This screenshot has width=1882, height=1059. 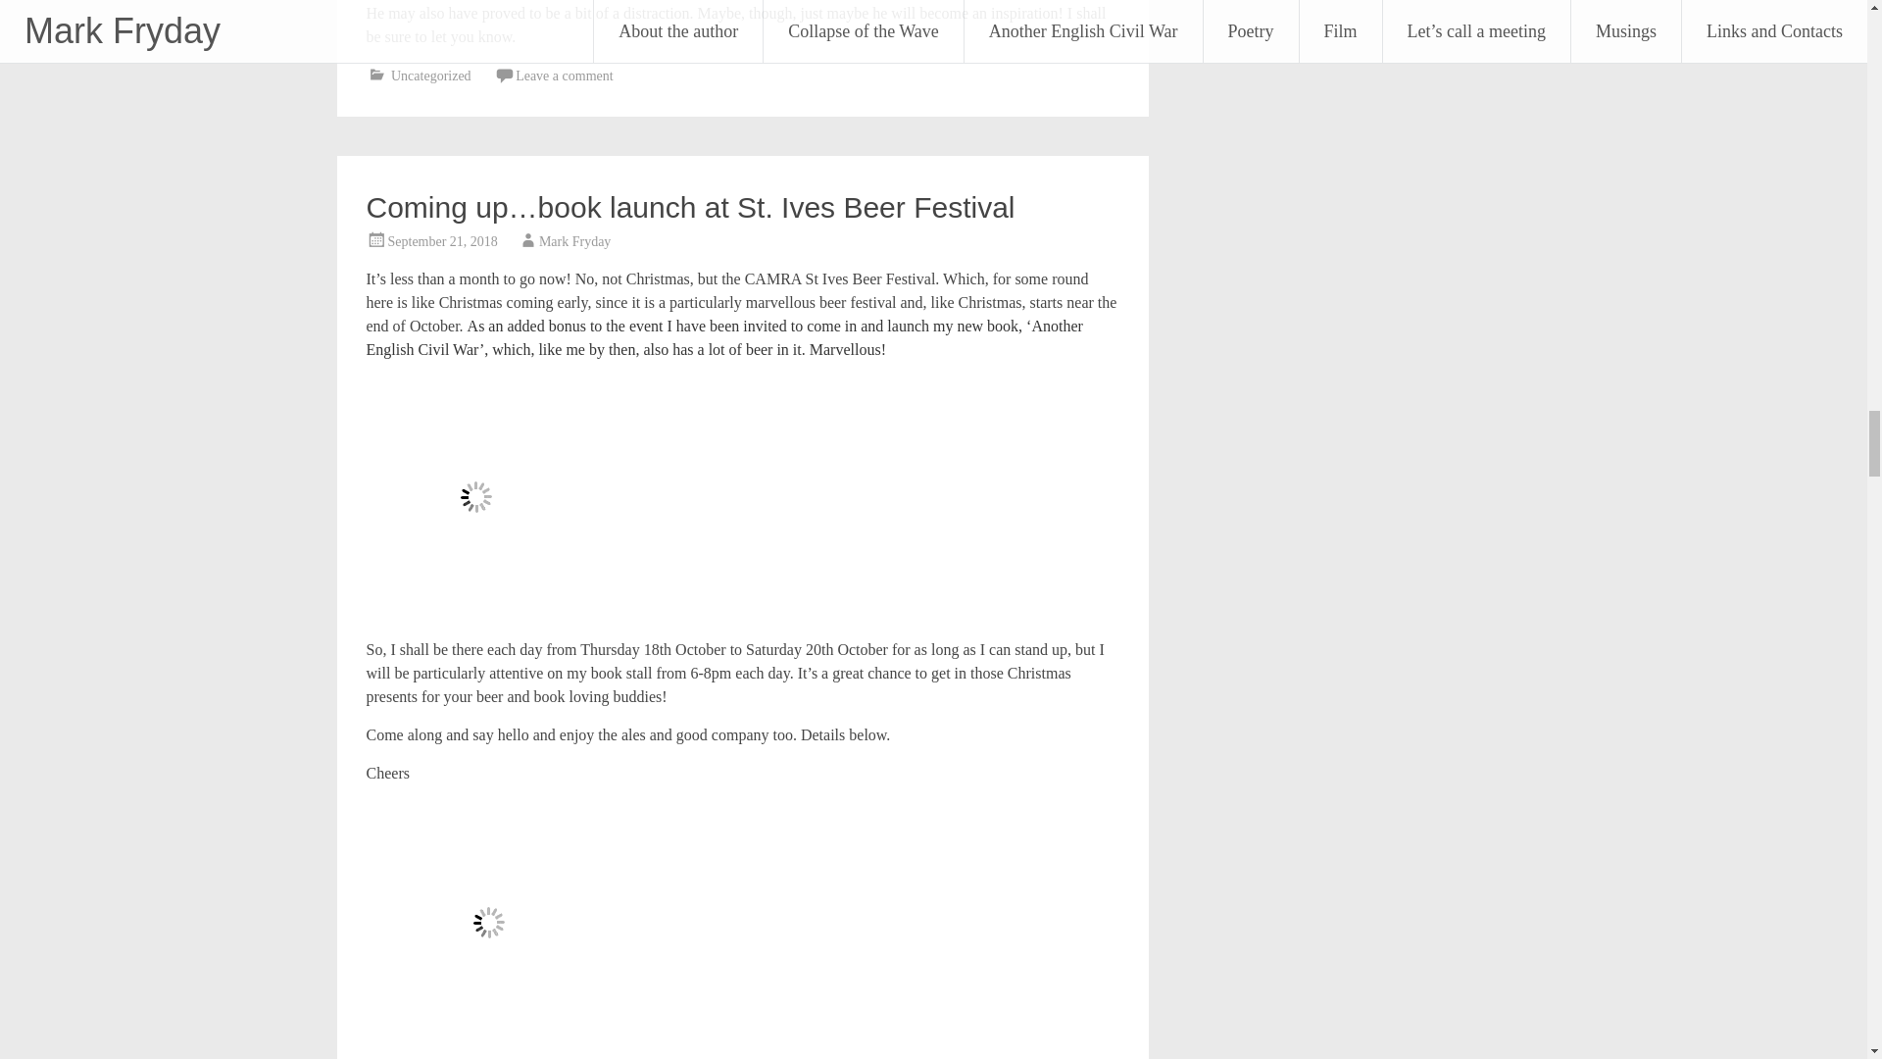 What do you see at coordinates (431, 76) in the screenshot?
I see `Uncategorized` at bounding box center [431, 76].